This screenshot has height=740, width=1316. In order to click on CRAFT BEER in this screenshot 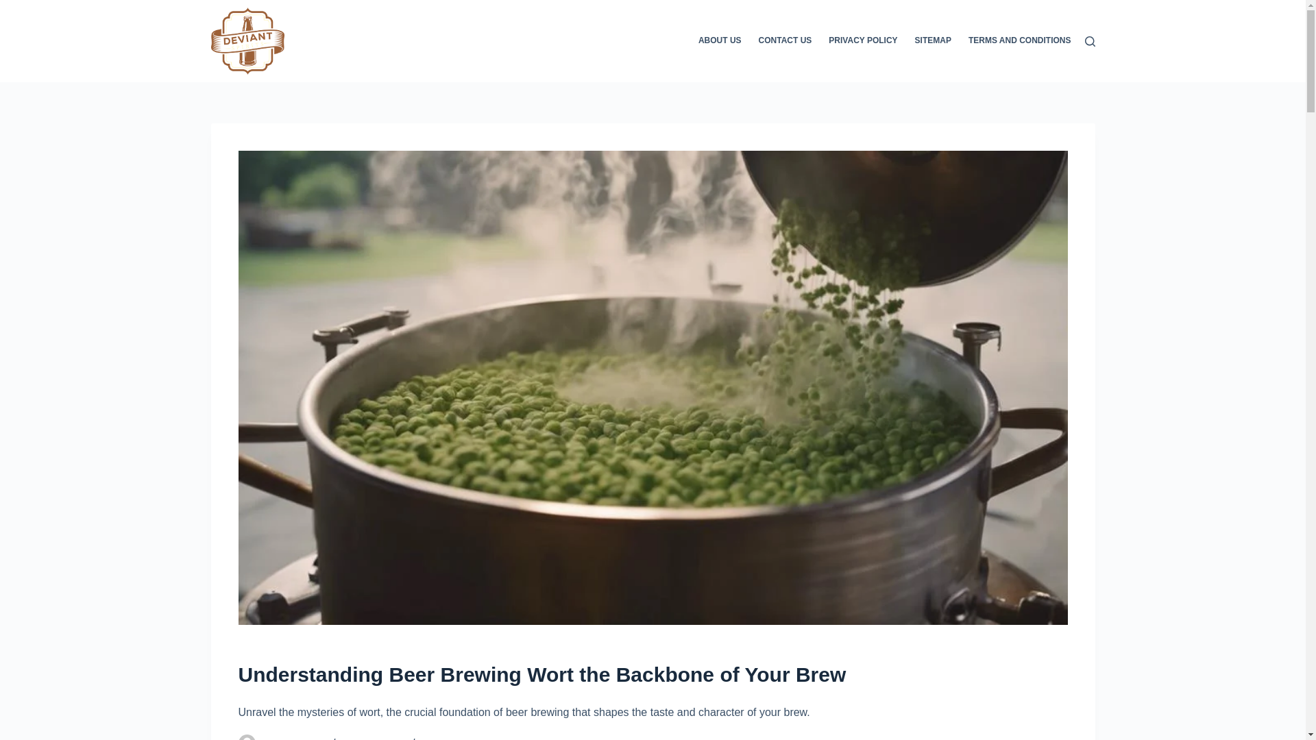, I will do `click(447, 739)`.